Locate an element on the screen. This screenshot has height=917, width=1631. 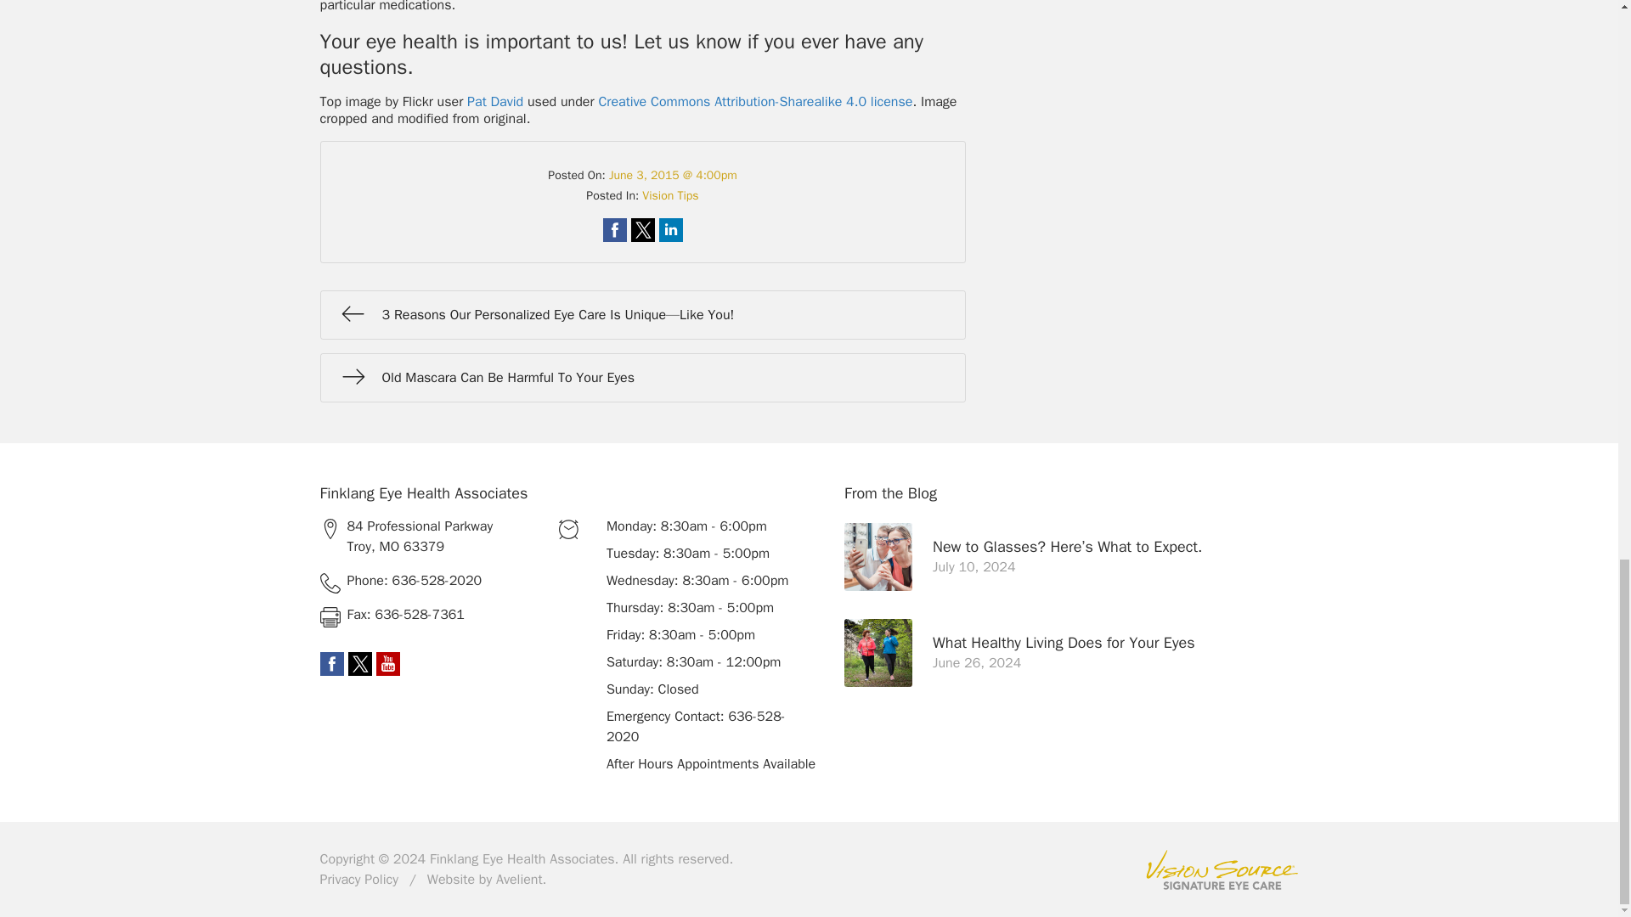
Old Mascara Can Be Harmful To Your Eyes is located at coordinates (642, 377).